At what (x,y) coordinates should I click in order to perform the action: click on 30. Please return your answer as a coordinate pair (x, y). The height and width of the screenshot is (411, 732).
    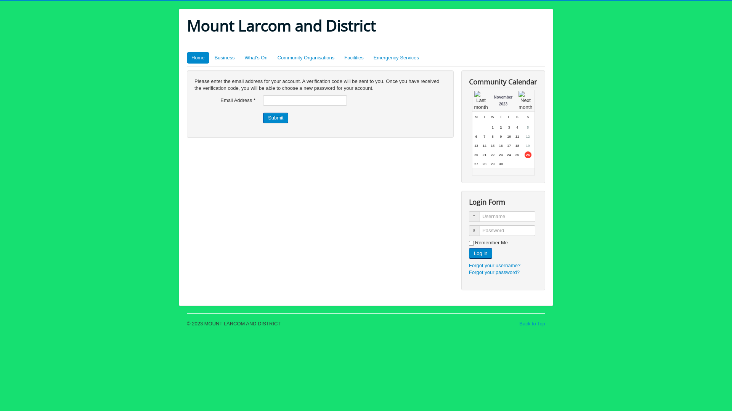
    Looking at the image, I should click on (501, 164).